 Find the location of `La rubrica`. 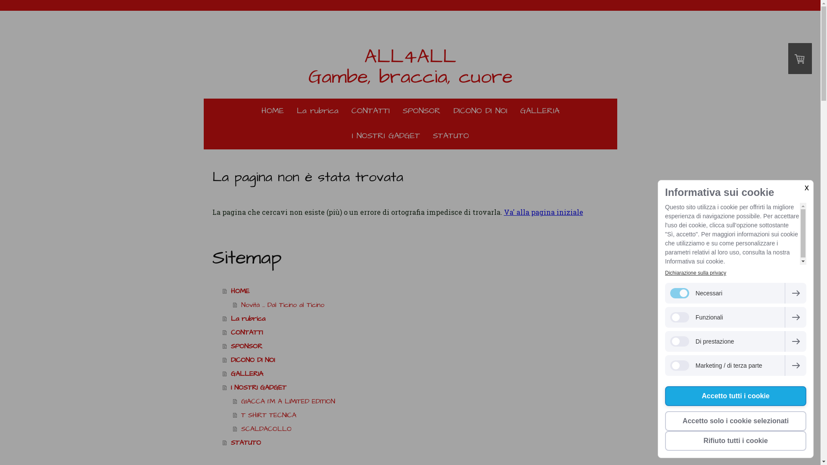

La rubrica is located at coordinates (415, 319).